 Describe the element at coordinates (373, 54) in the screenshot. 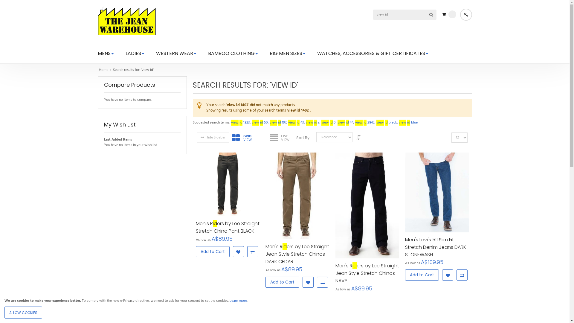

I see `WATCHES, ACCESSORIES & GIFT CERTIFICATES` at that location.